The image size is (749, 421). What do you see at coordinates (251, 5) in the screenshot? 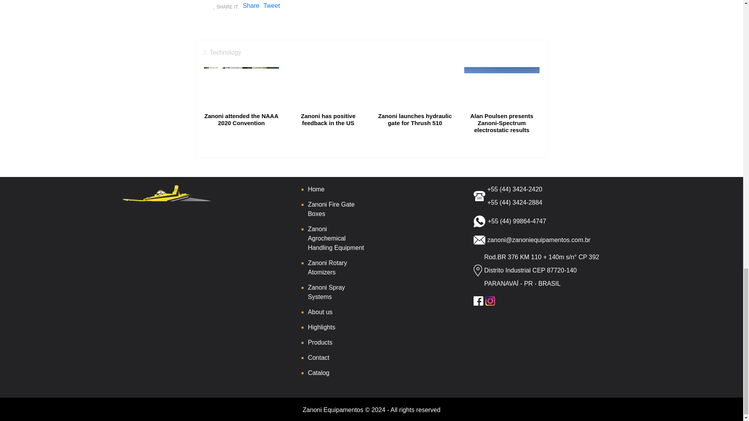
I see `Share` at bounding box center [251, 5].